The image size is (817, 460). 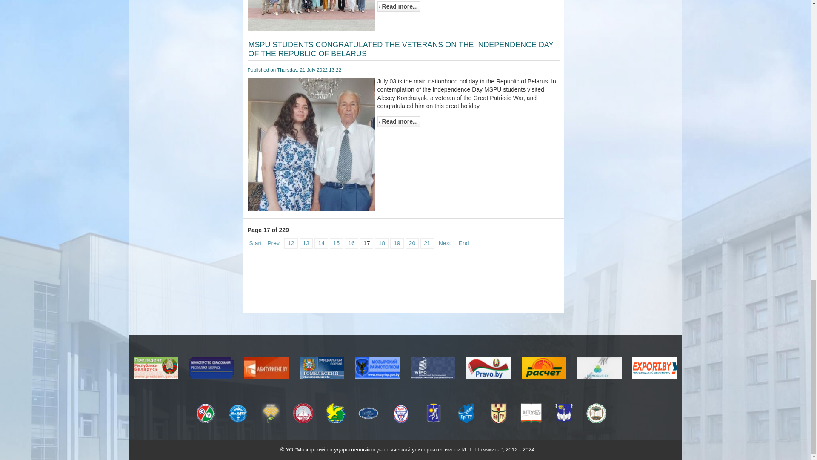 I want to click on 16, so click(x=351, y=243).